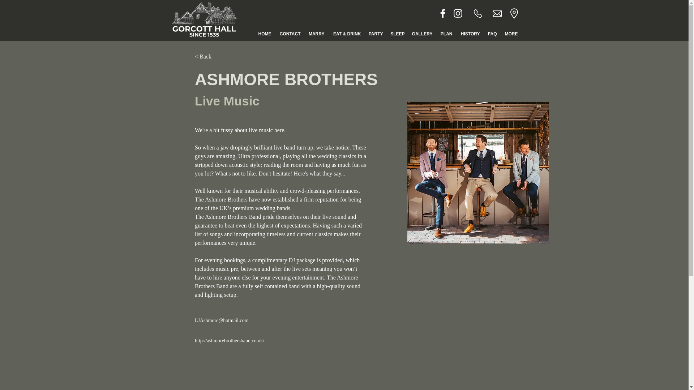 The height and width of the screenshot is (390, 694). I want to click on GALLERY, so click(422, 34).